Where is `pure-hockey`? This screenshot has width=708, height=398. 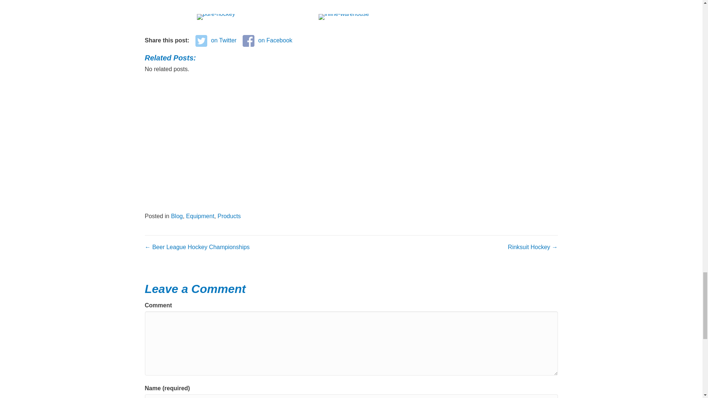 pure-hockey is located at coordinates (216, 17).